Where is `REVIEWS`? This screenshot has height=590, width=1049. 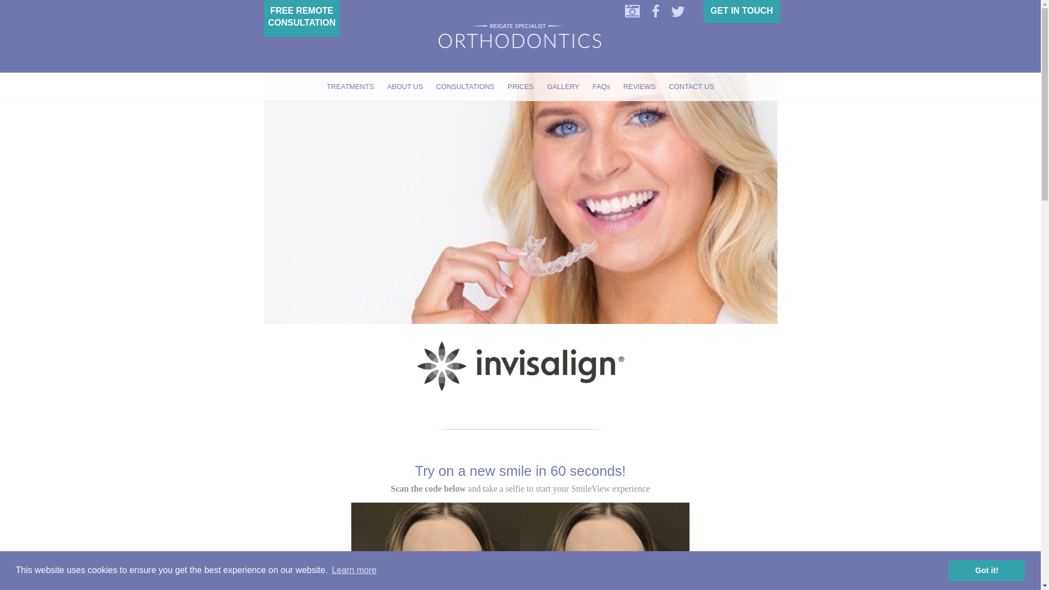
REVIEWS is located at coordinates (639, 86).